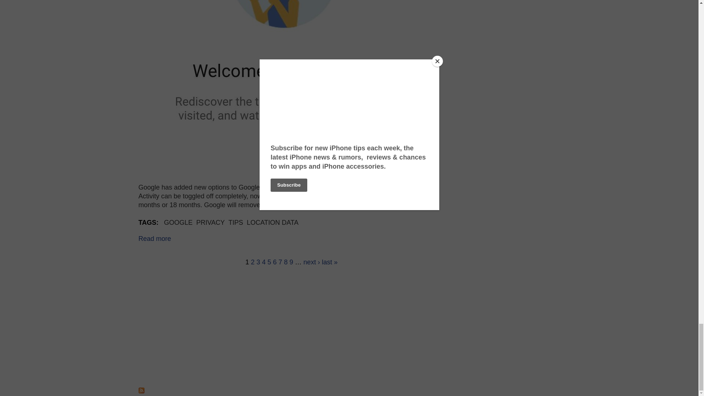  I want to click on Go to page 3, so click(258, 262).